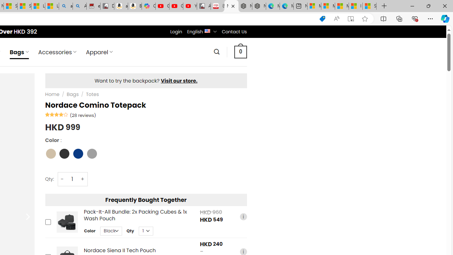 The image size is (453, 255). What do you see at coordinates (145, 231) in the screenshot?
I see `Class: upsell-v2-product-upsell-variable-product-qty-select` at bounding box center [145, 231].